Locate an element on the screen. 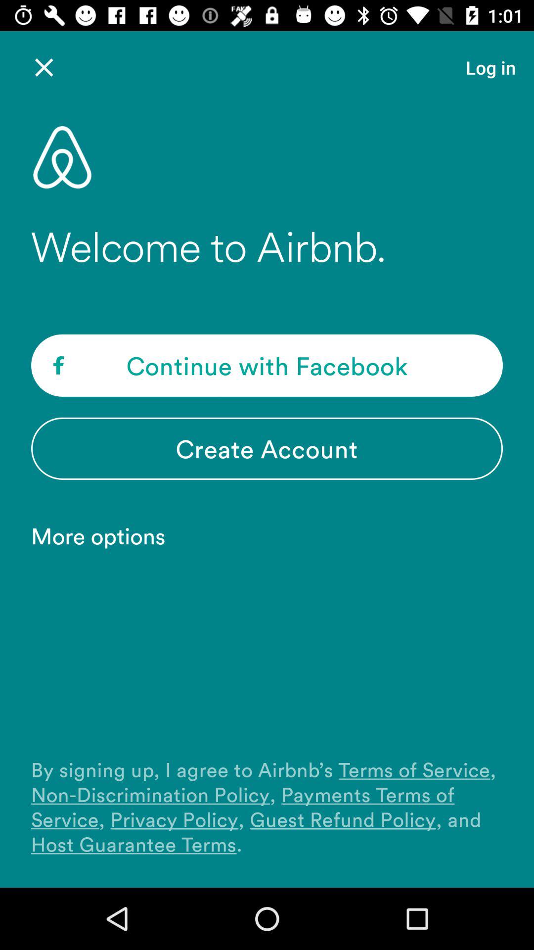 The height and width of the screenshot is (950, 534). turn on the item to the left of log in is located at coordinates (44, 67).